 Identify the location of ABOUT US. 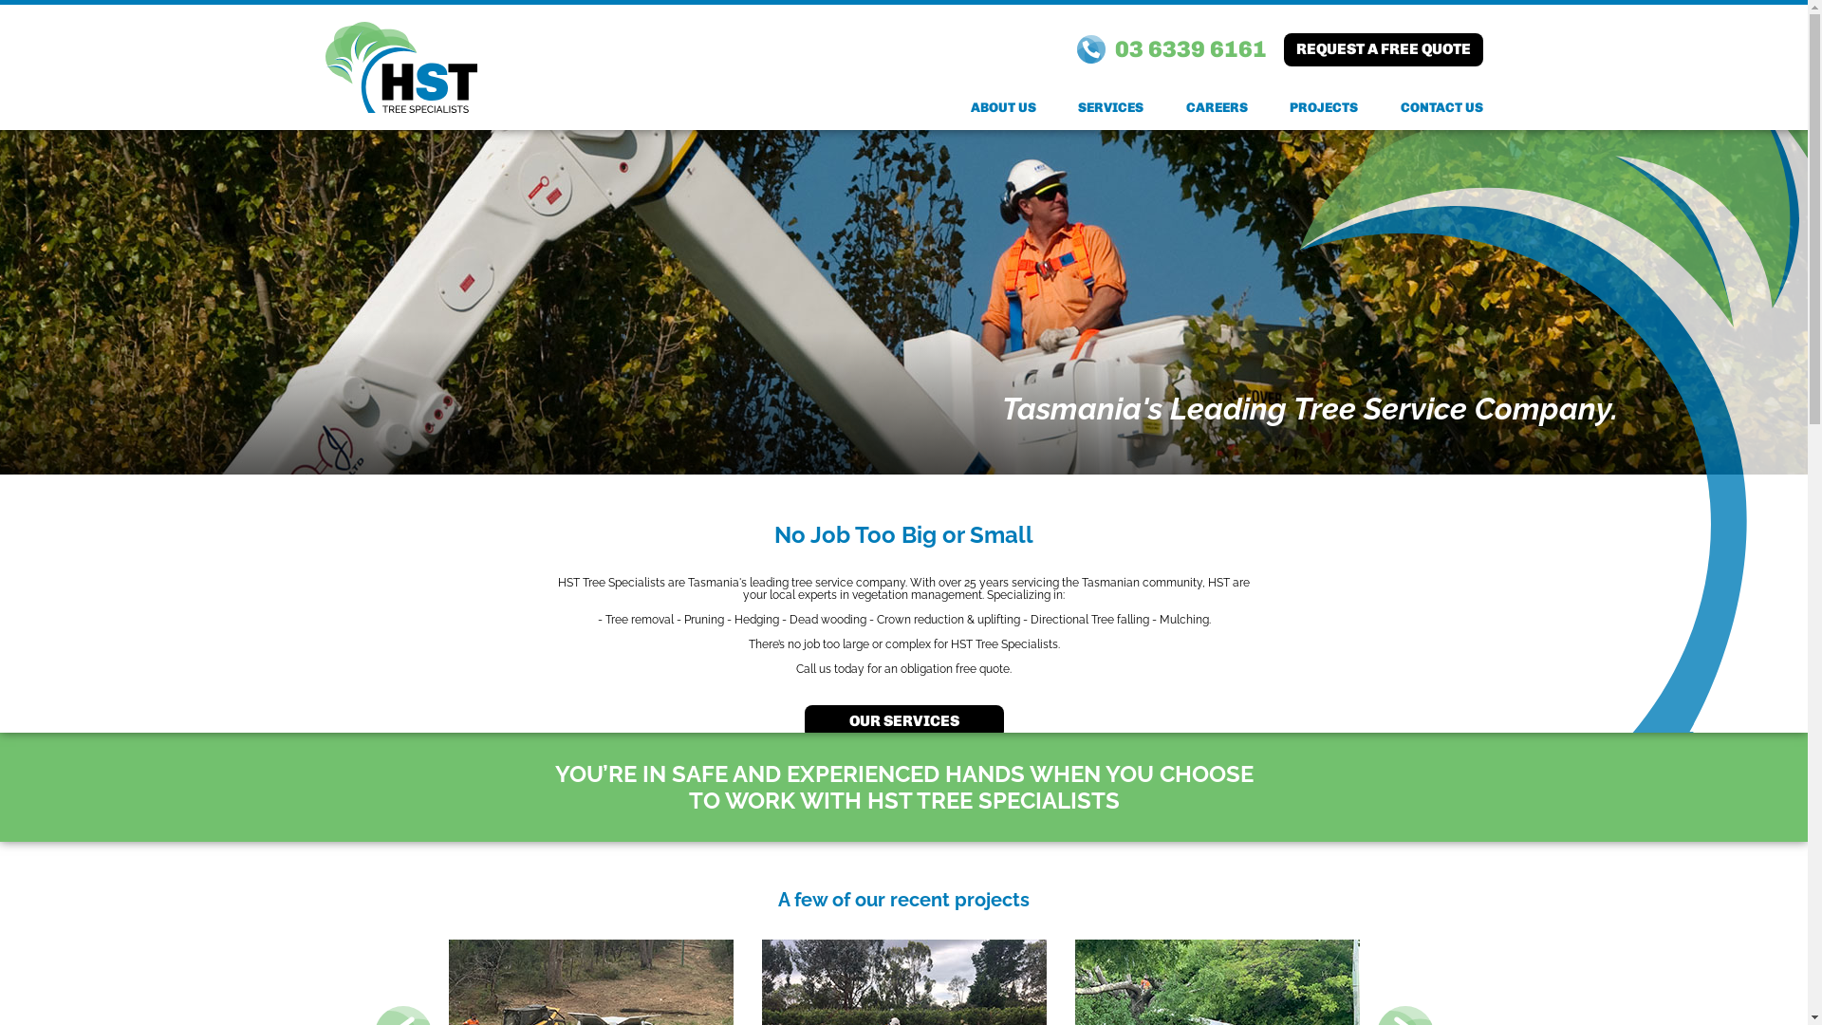
(1002, 108).